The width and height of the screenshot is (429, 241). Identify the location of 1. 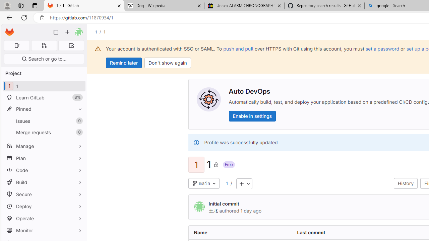
(227, 183).